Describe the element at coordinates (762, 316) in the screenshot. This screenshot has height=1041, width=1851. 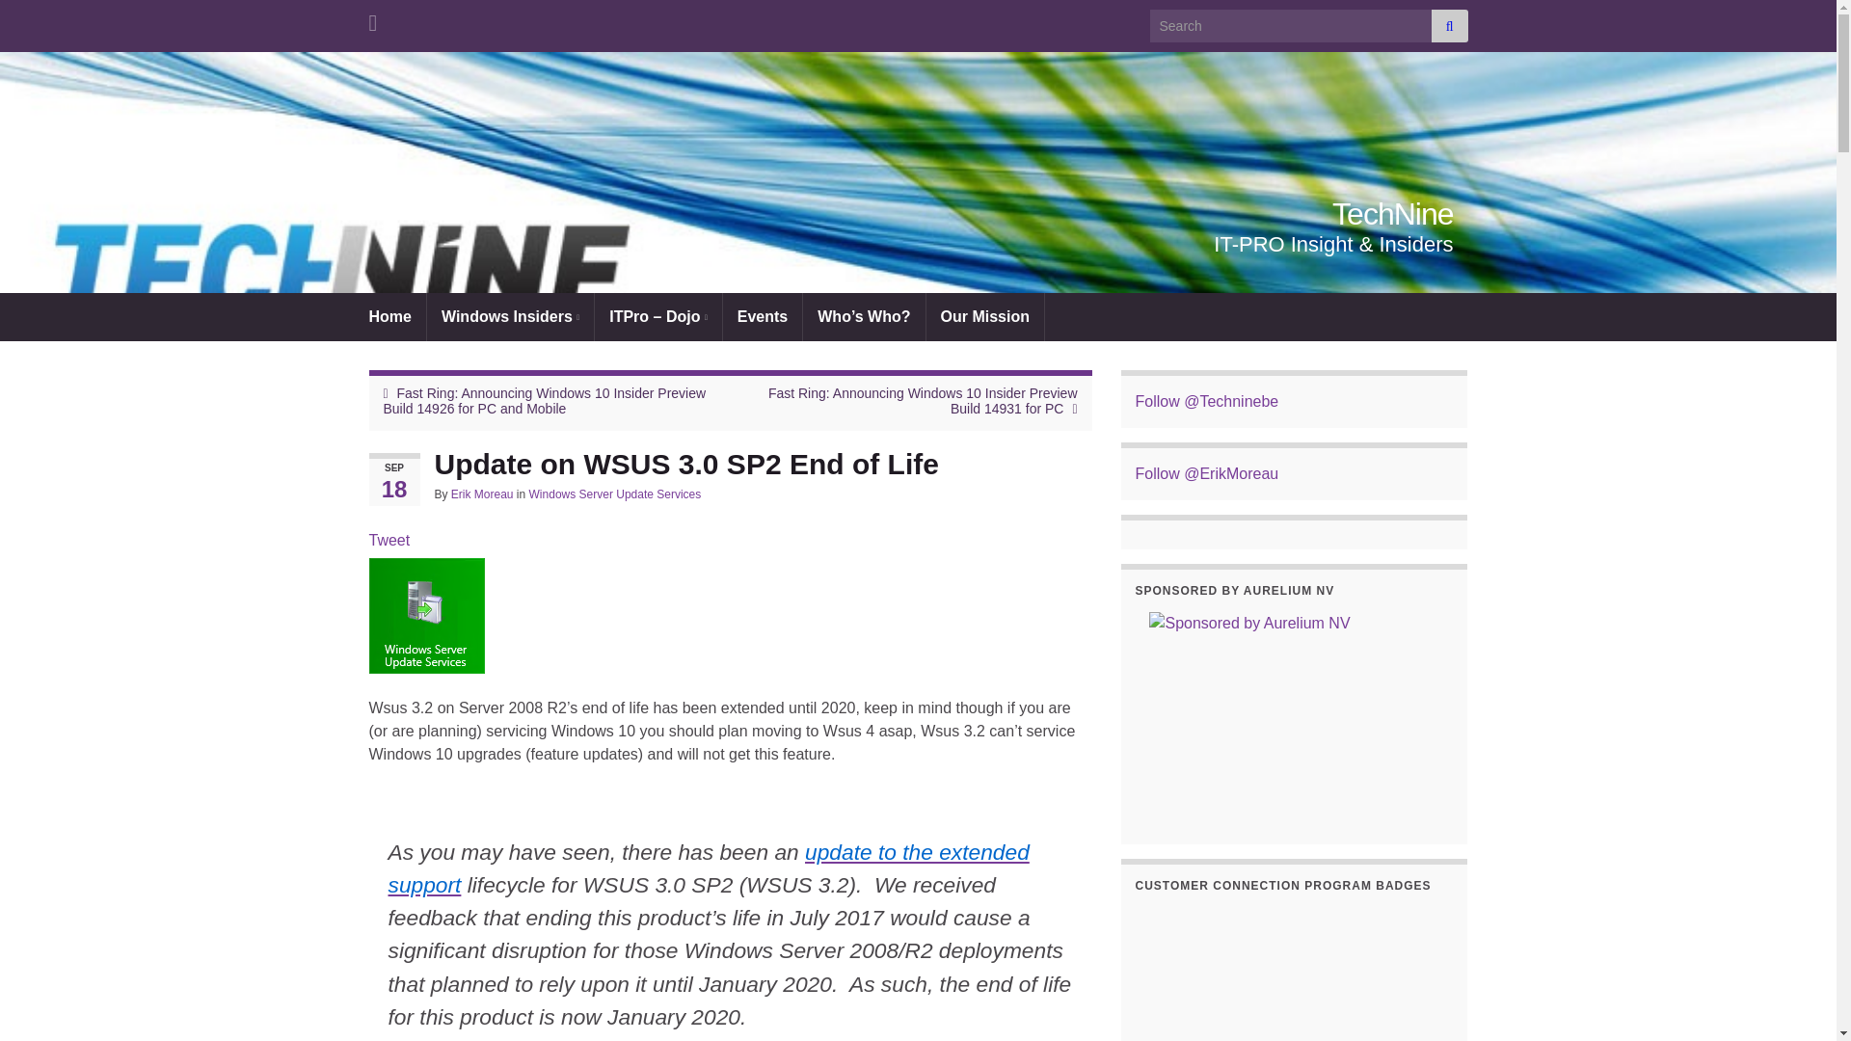
I see `Events` at that location.